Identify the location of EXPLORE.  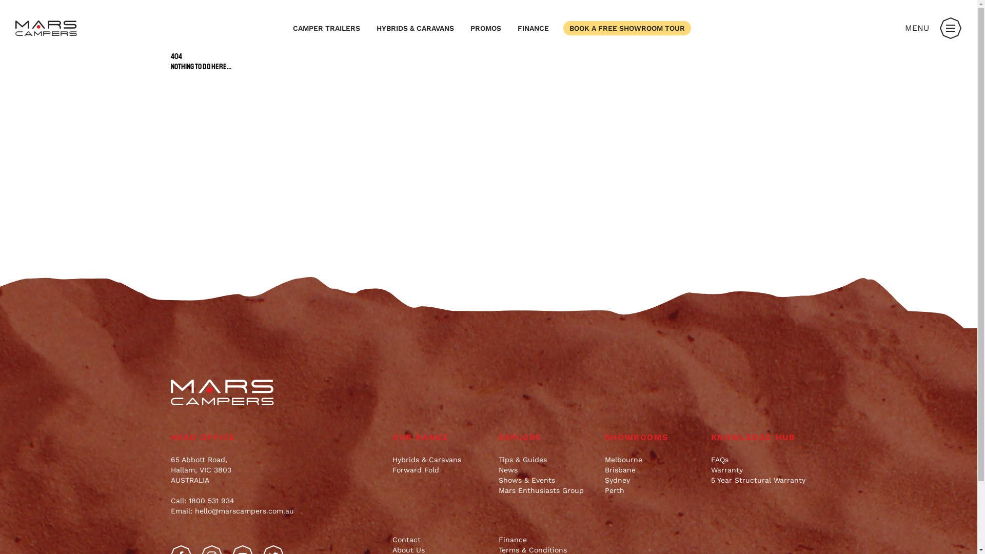
(547, 438).